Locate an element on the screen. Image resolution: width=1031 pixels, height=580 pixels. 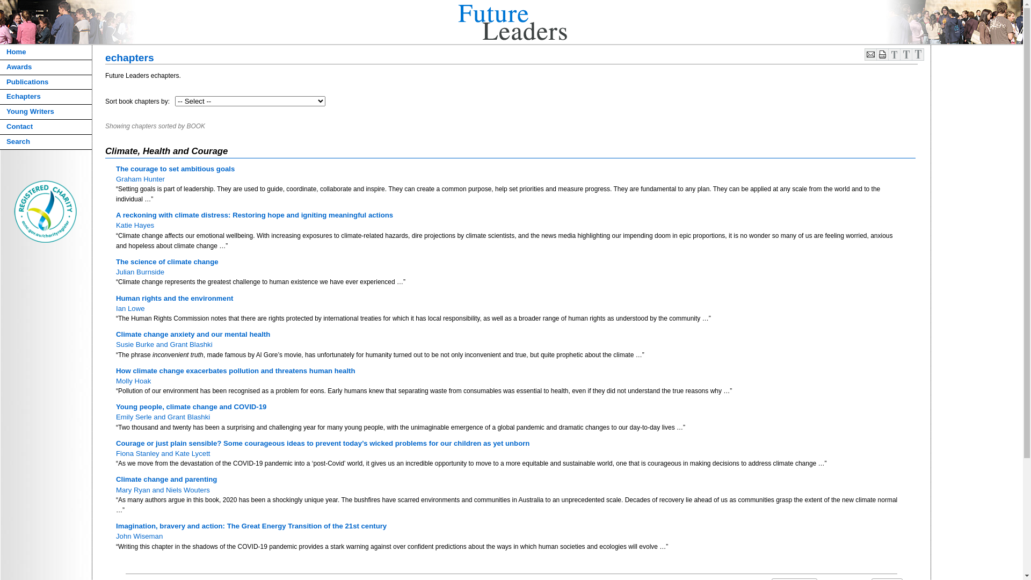
The science of climate change
Julian Burnside is located at coordinates (168, 267).